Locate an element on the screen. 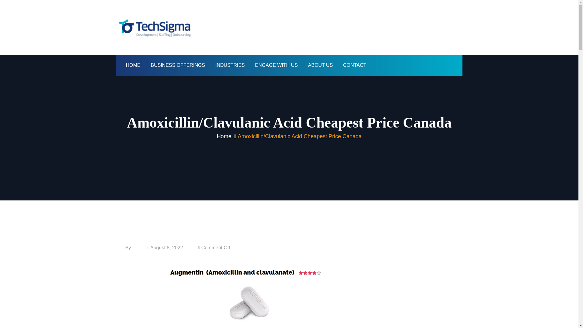  CONTACT is located at coordinates (355, 65).